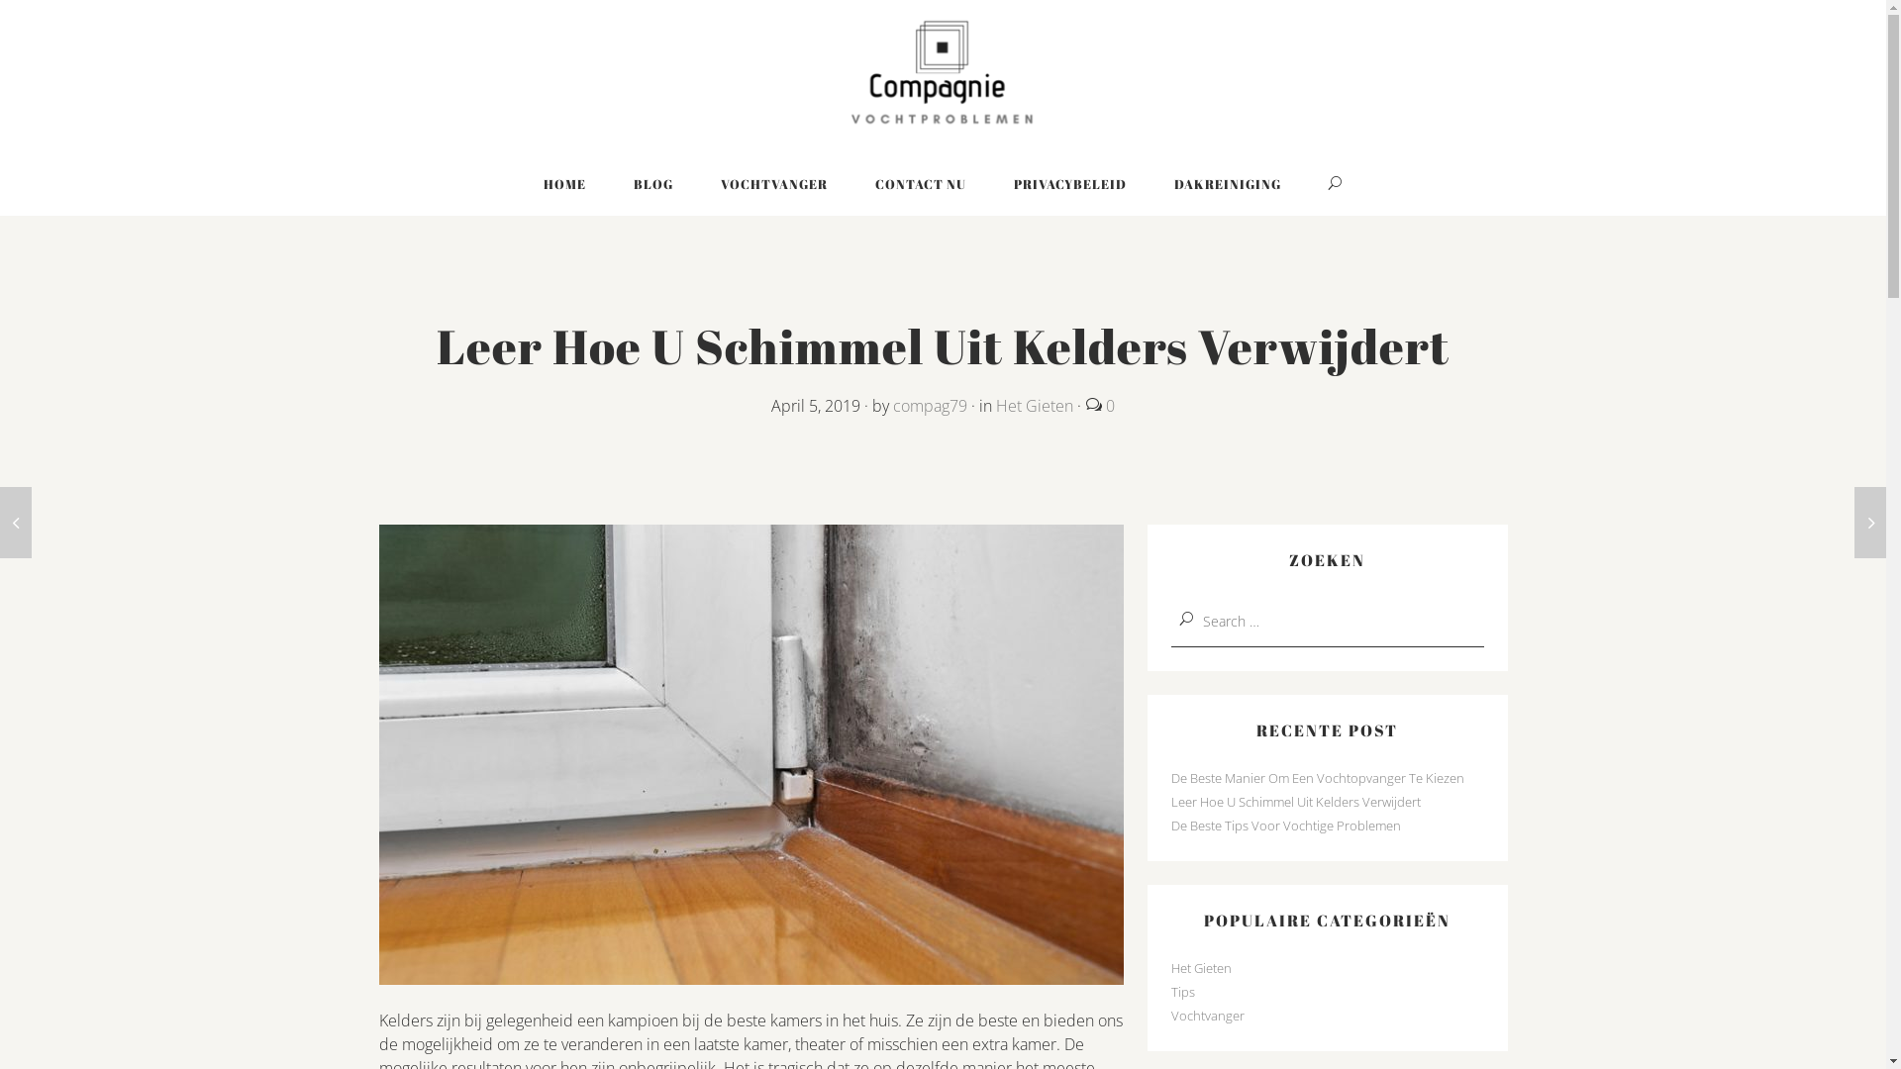 This screenshot has width=1901, height=1069. What do you see at coordinates (943, 76) in the screenshot?
I see `Vochtproblemen` at bounding box center [943, 76].